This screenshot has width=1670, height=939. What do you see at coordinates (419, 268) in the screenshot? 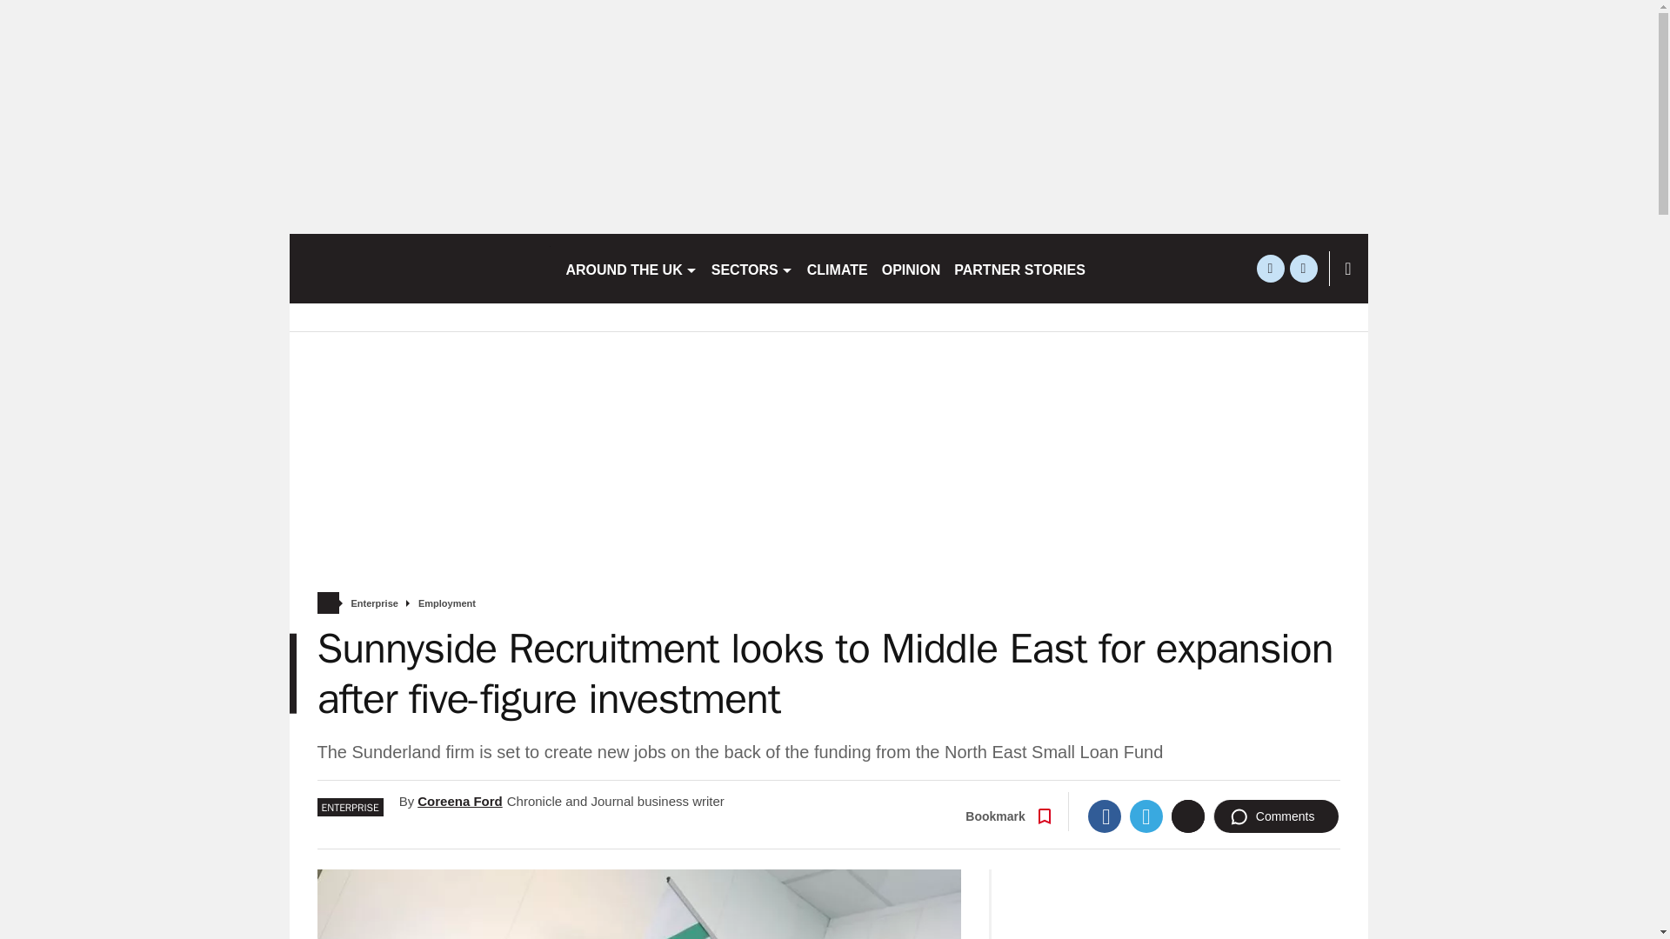
I see `birminghampost` at bounding box center [419, 268].